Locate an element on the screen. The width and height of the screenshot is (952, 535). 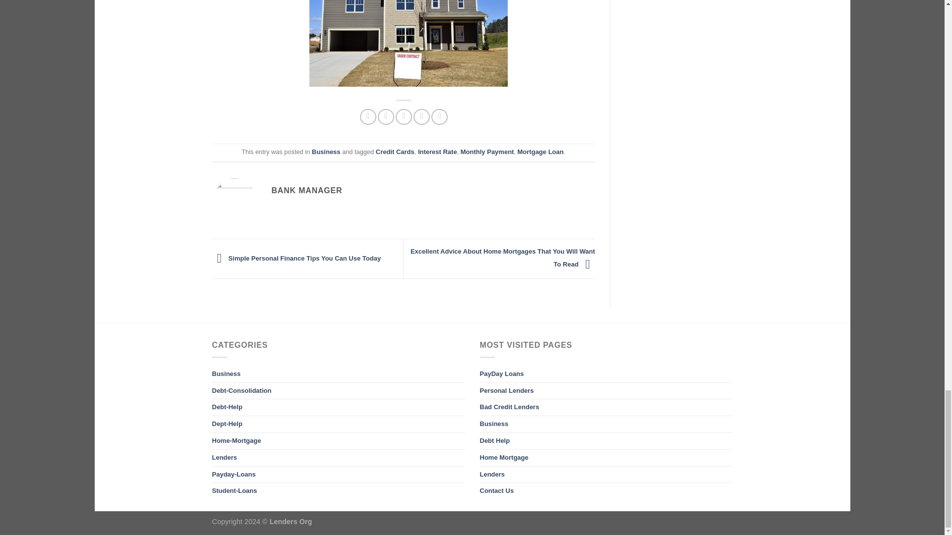
Credit Cards is located at coordinates (395, 152).